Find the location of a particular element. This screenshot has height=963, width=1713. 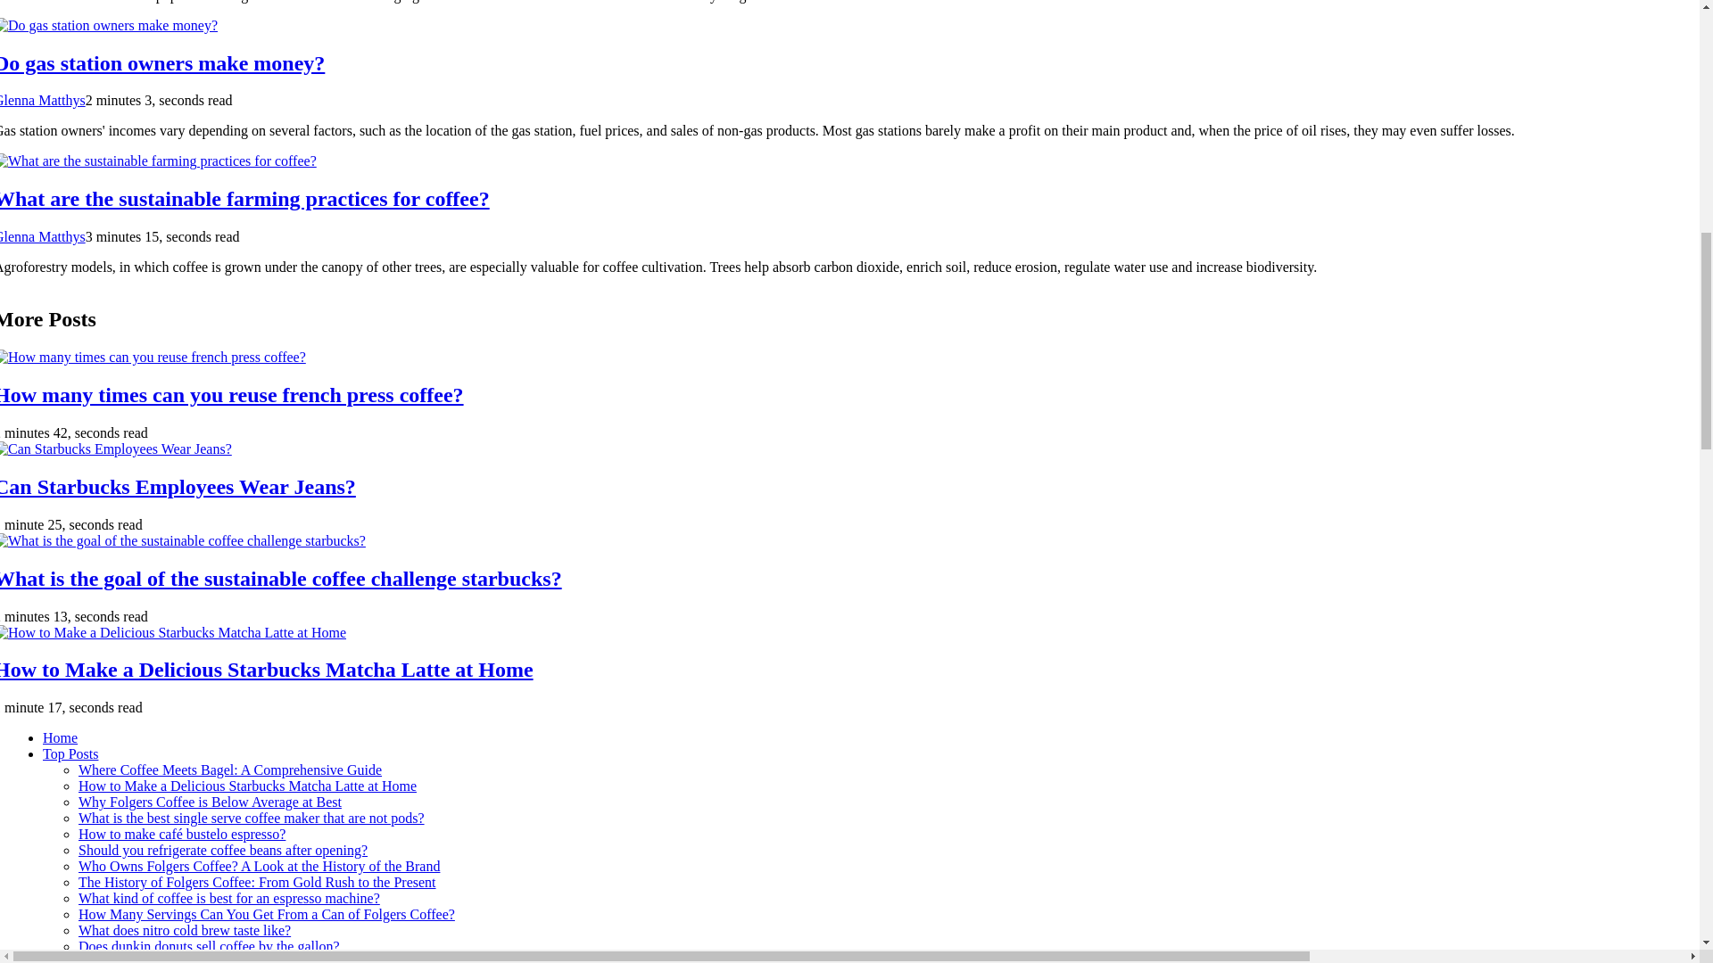

The History of Folgers Coffee: From Gold Rush to the Present is located at coordinates (257, 881).